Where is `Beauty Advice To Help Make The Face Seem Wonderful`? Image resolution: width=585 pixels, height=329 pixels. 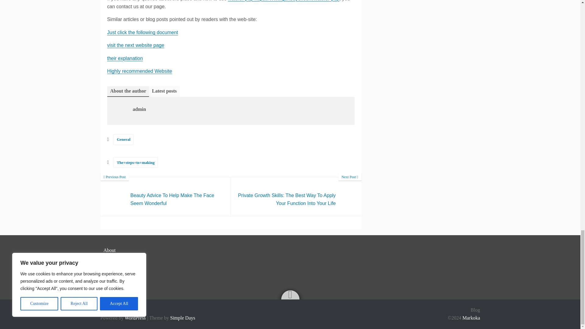 Beauty Advice To Help Make The Face Seem Wonderful is located at coordinates (166, 196).